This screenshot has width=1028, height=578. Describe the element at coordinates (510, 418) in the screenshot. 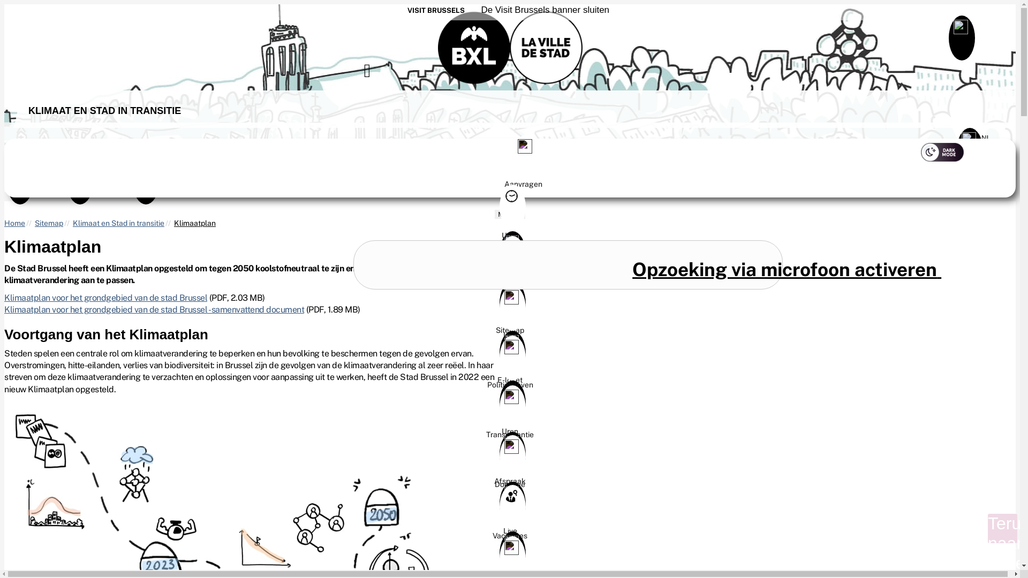

I see `Transparantie` at that location.